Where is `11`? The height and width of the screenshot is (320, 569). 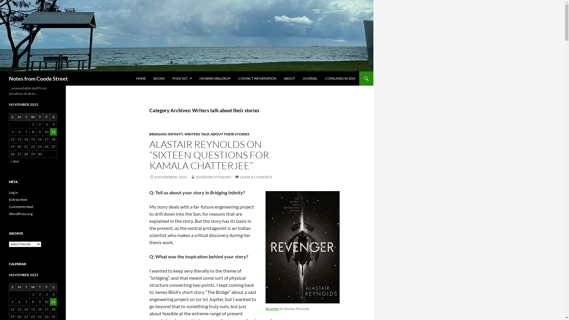
11 is located at coordinates (53, 302).